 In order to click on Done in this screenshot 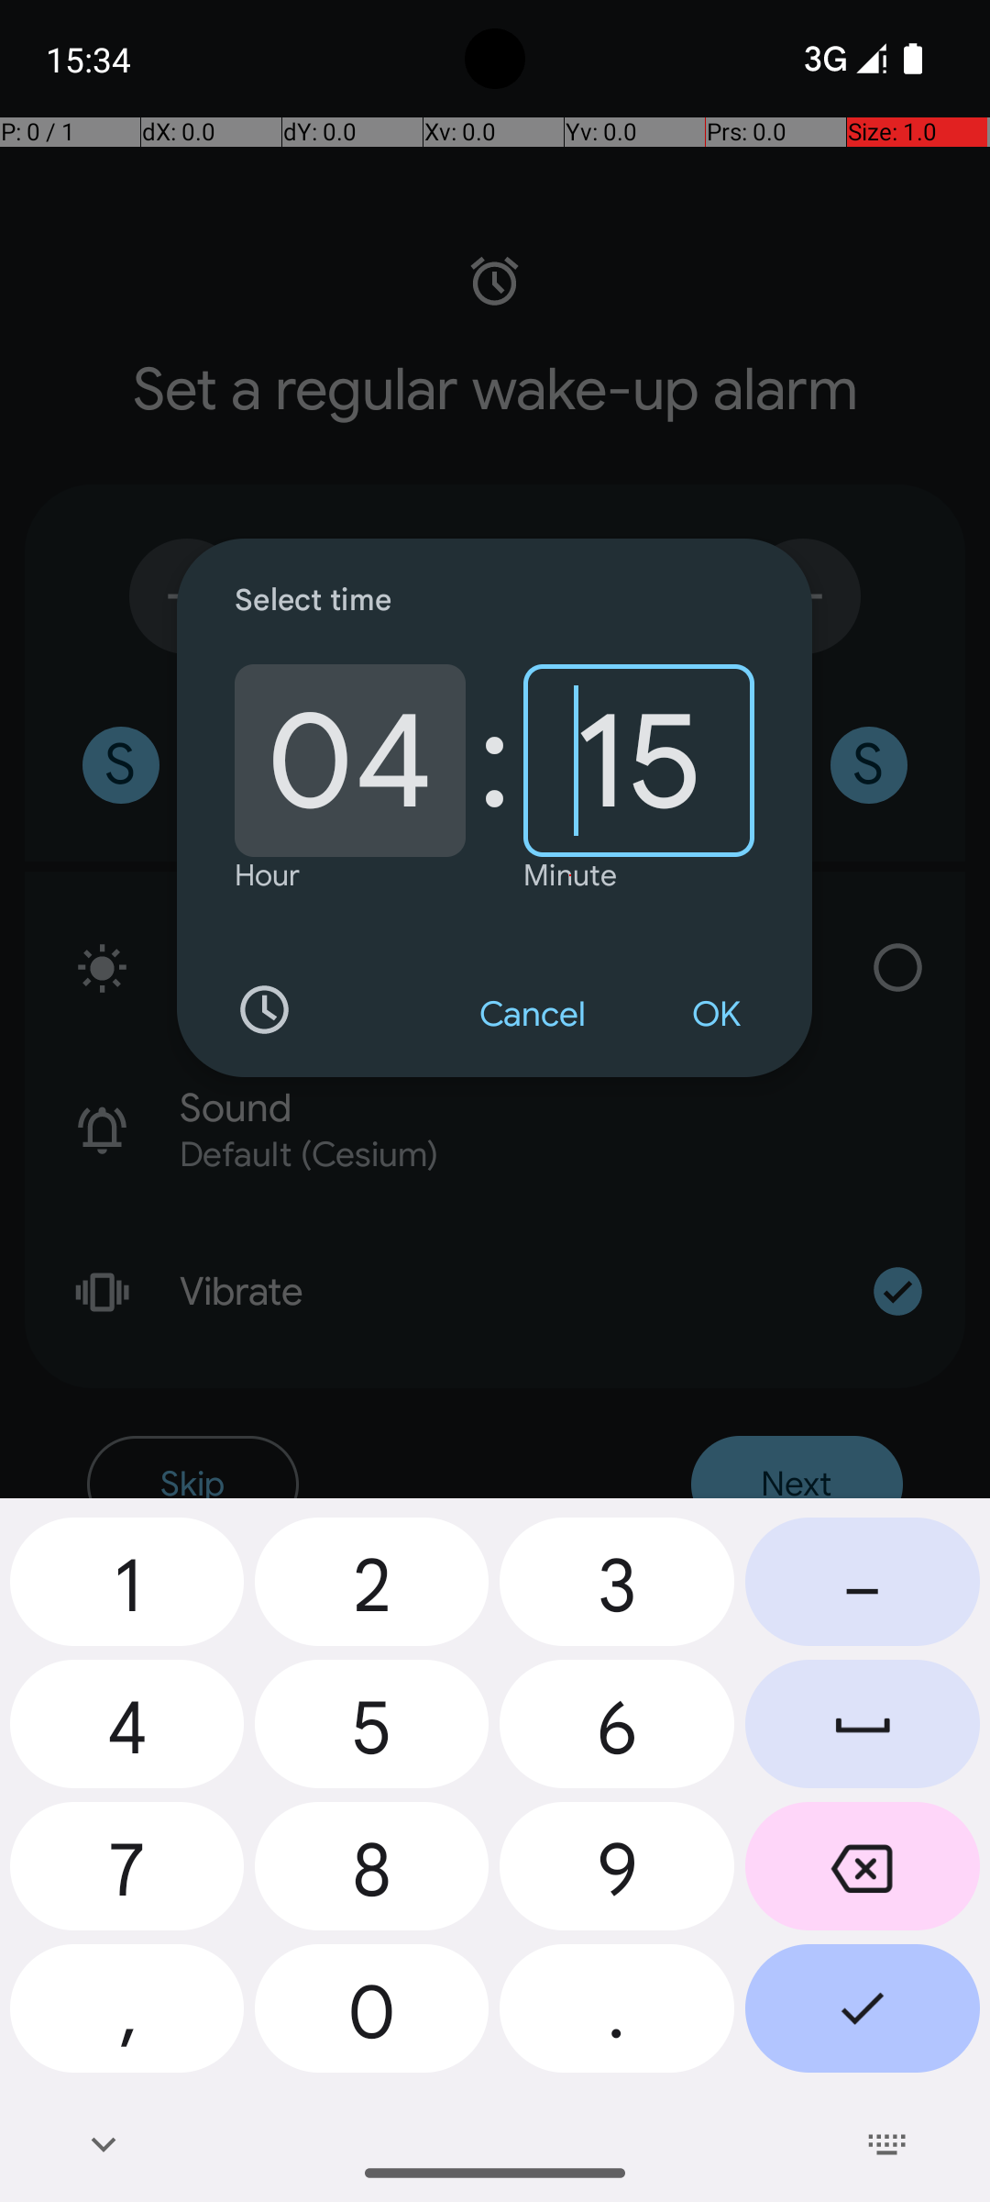, I will do `click(863, 2015)`.